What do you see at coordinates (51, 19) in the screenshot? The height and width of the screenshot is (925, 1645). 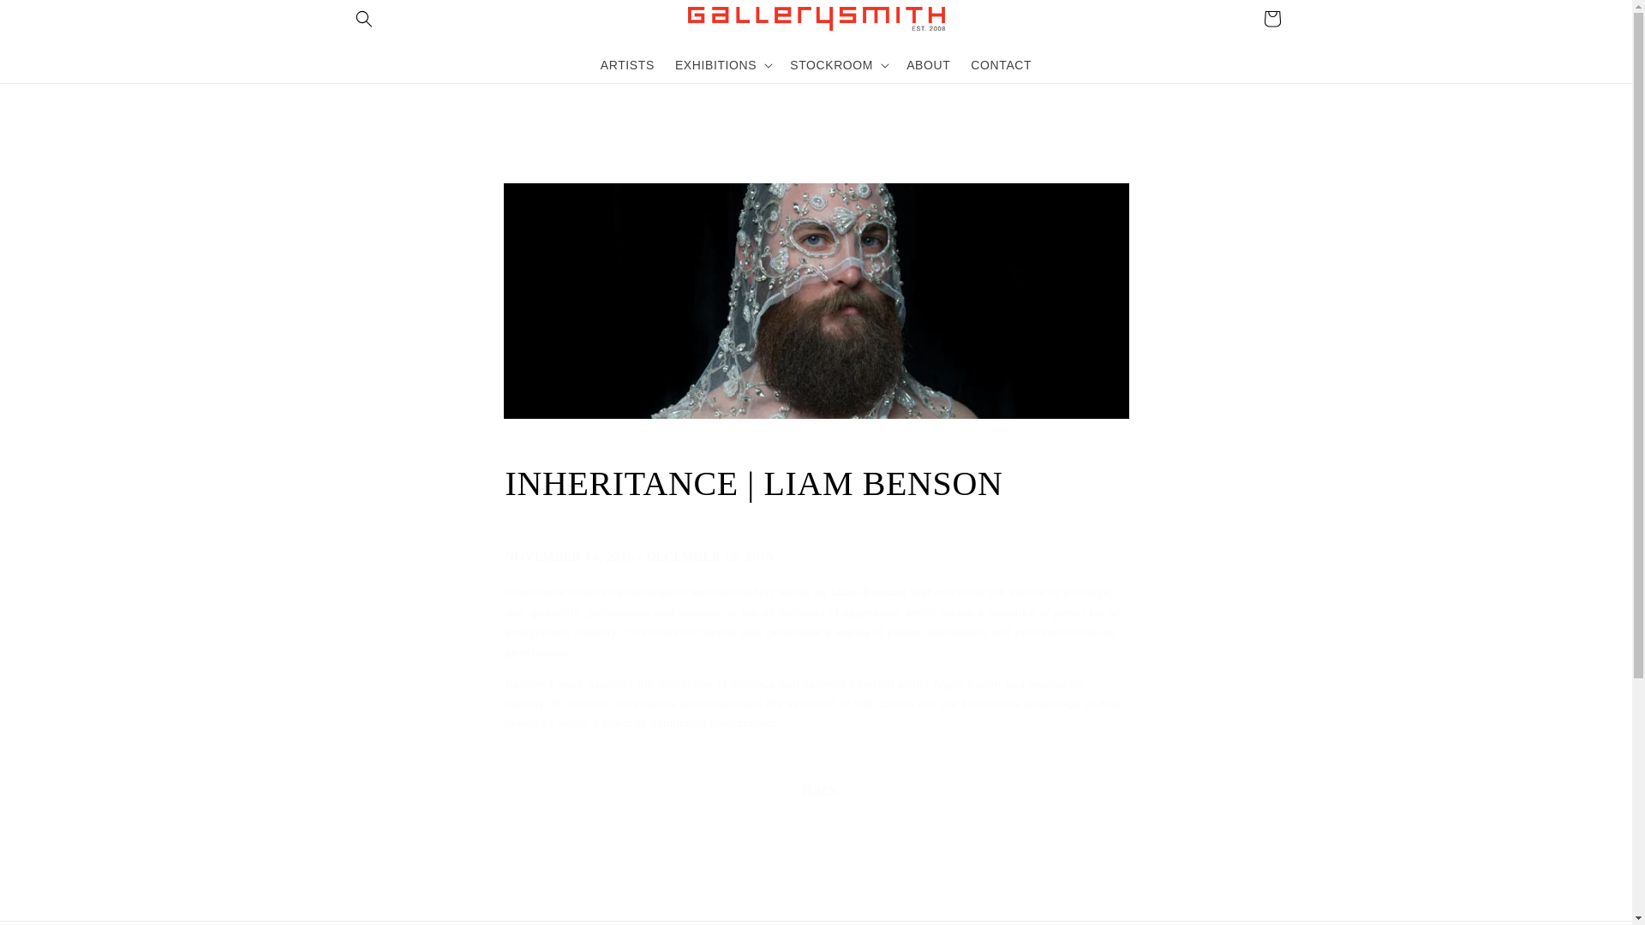 I see `Skip to content` at bounding box center [51, 19].